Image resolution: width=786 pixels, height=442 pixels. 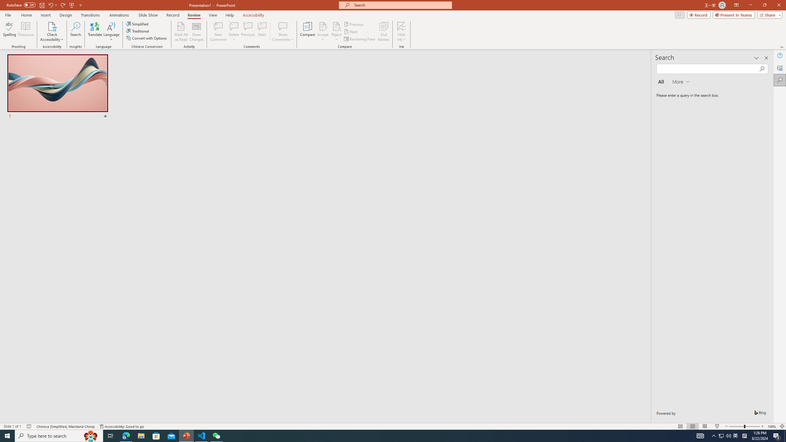 What do you see at coordinates (138, 24) in the screenshot?
I see `Simplified` at bounding box center [138, 24].